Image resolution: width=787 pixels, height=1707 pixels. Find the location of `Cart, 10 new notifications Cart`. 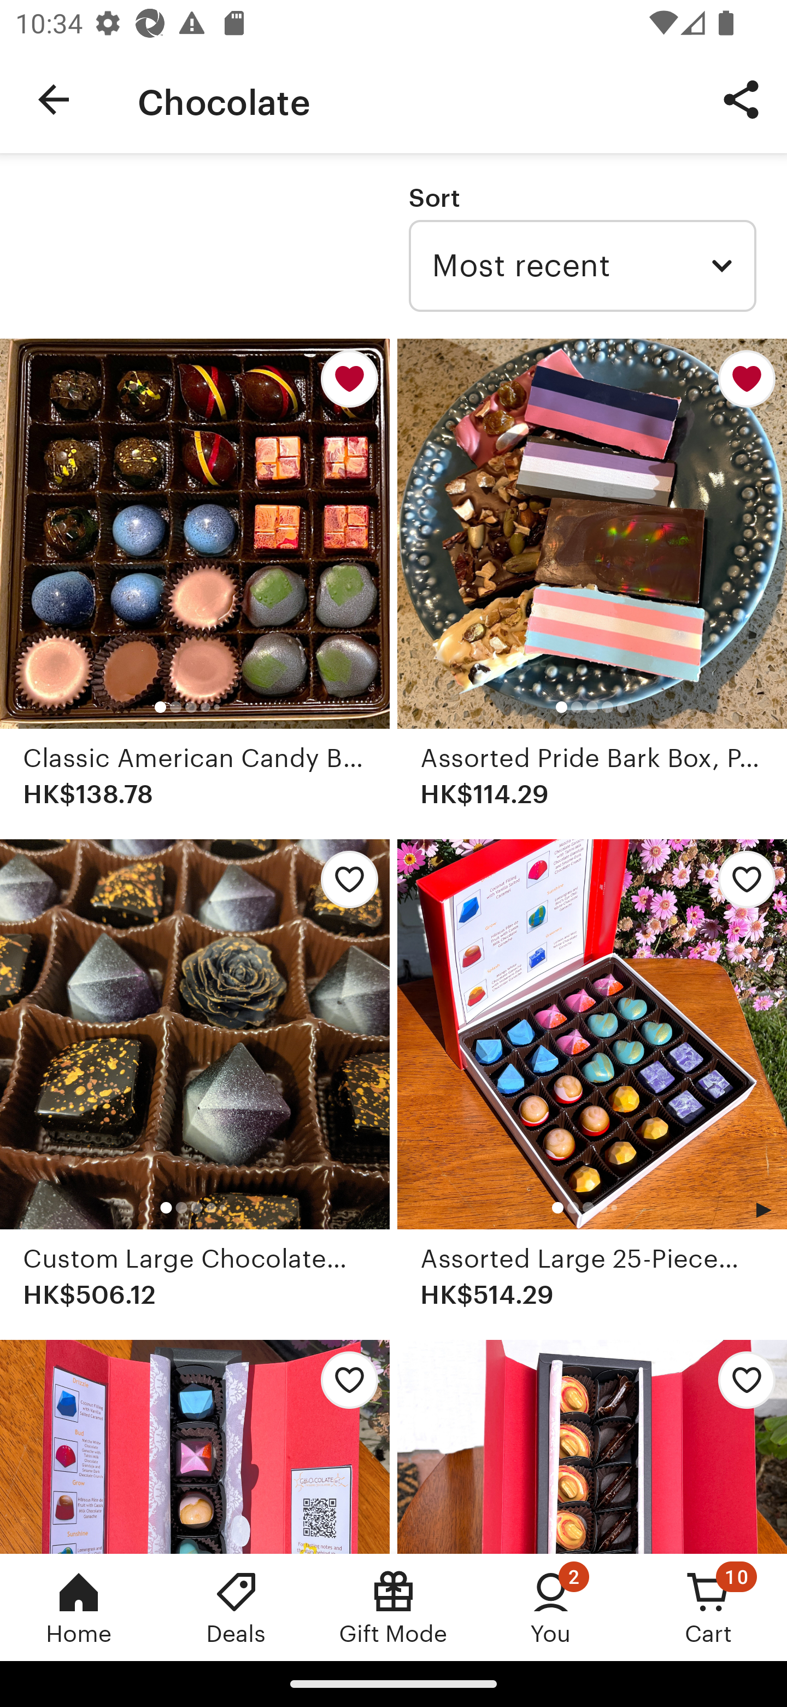

Cart, 10 new notifications Cart is located at coordinates (708, 1607).